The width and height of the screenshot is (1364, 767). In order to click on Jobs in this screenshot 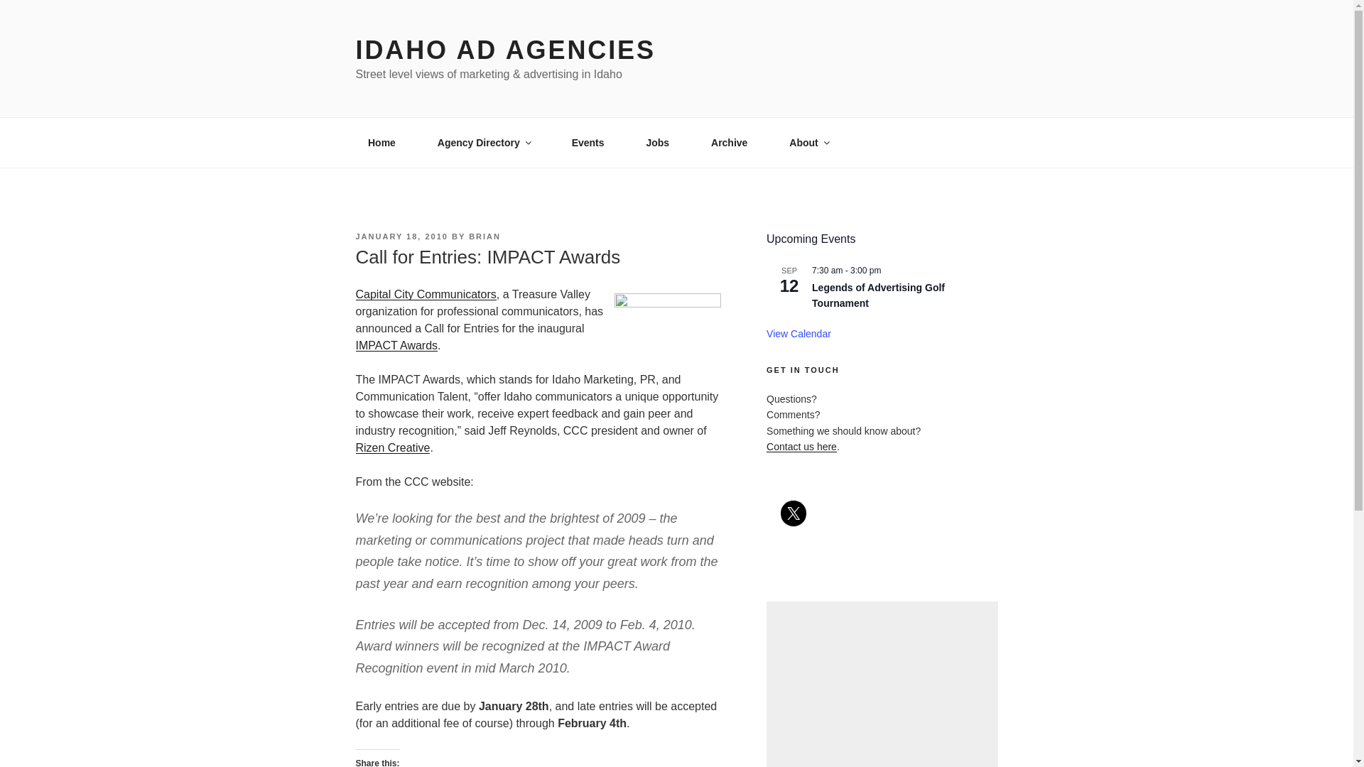, I will do `click(658, 142)`.